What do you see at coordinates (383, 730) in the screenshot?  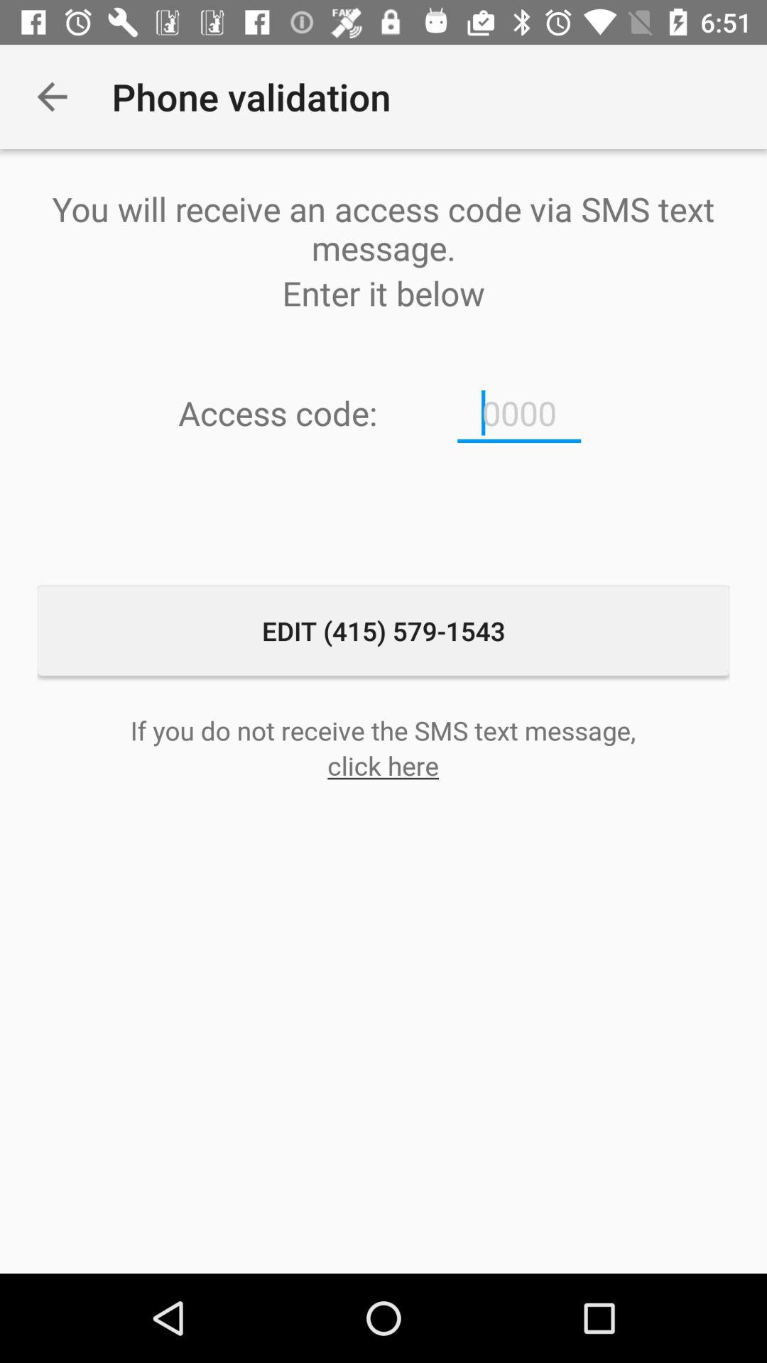 I see `click the item below the edit 415 579 icon` at bounding box center [383, 730].